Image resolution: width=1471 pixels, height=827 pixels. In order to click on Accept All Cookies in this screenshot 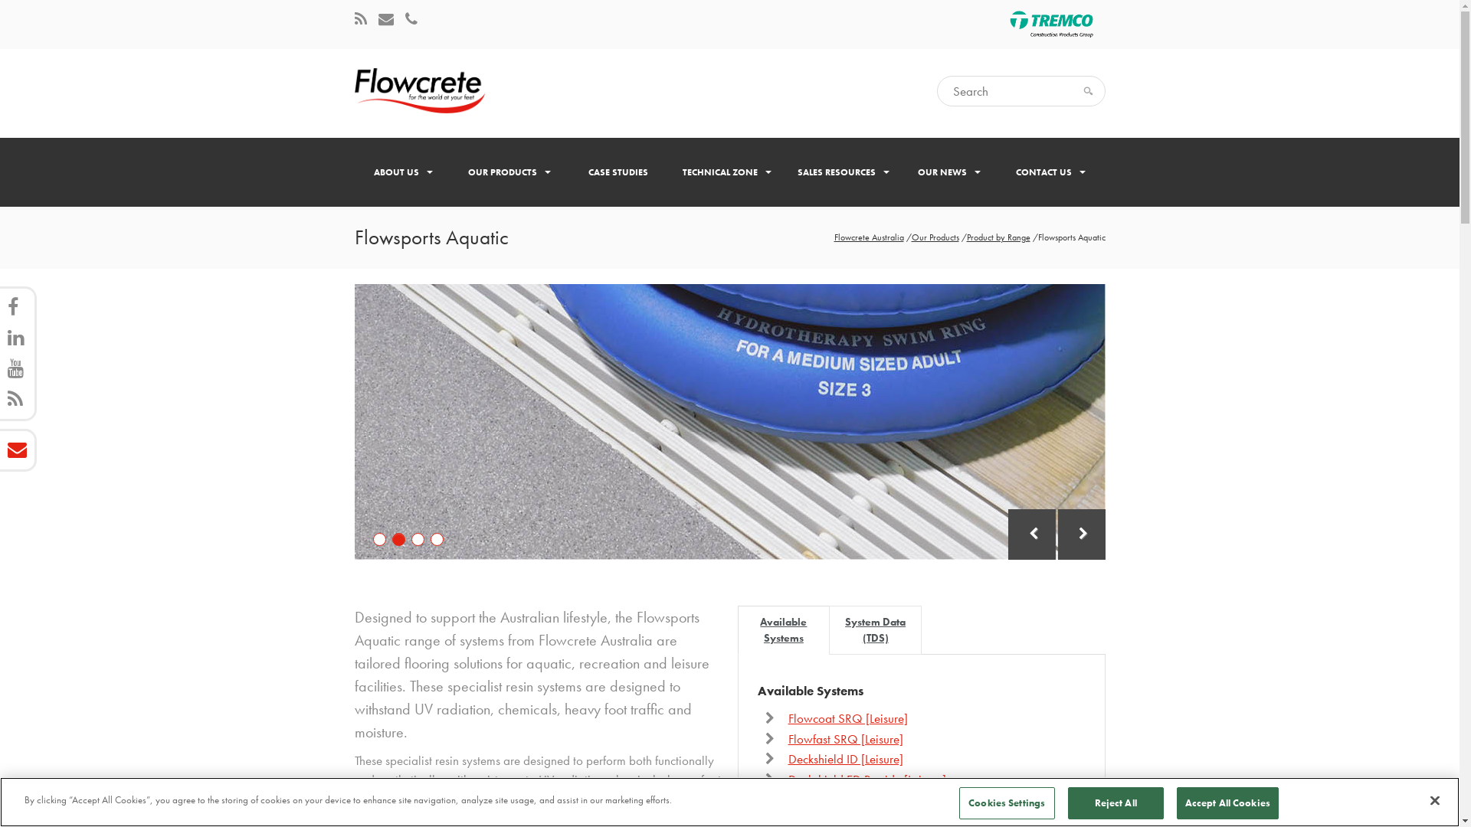, I will do `click(1227, 803)`.